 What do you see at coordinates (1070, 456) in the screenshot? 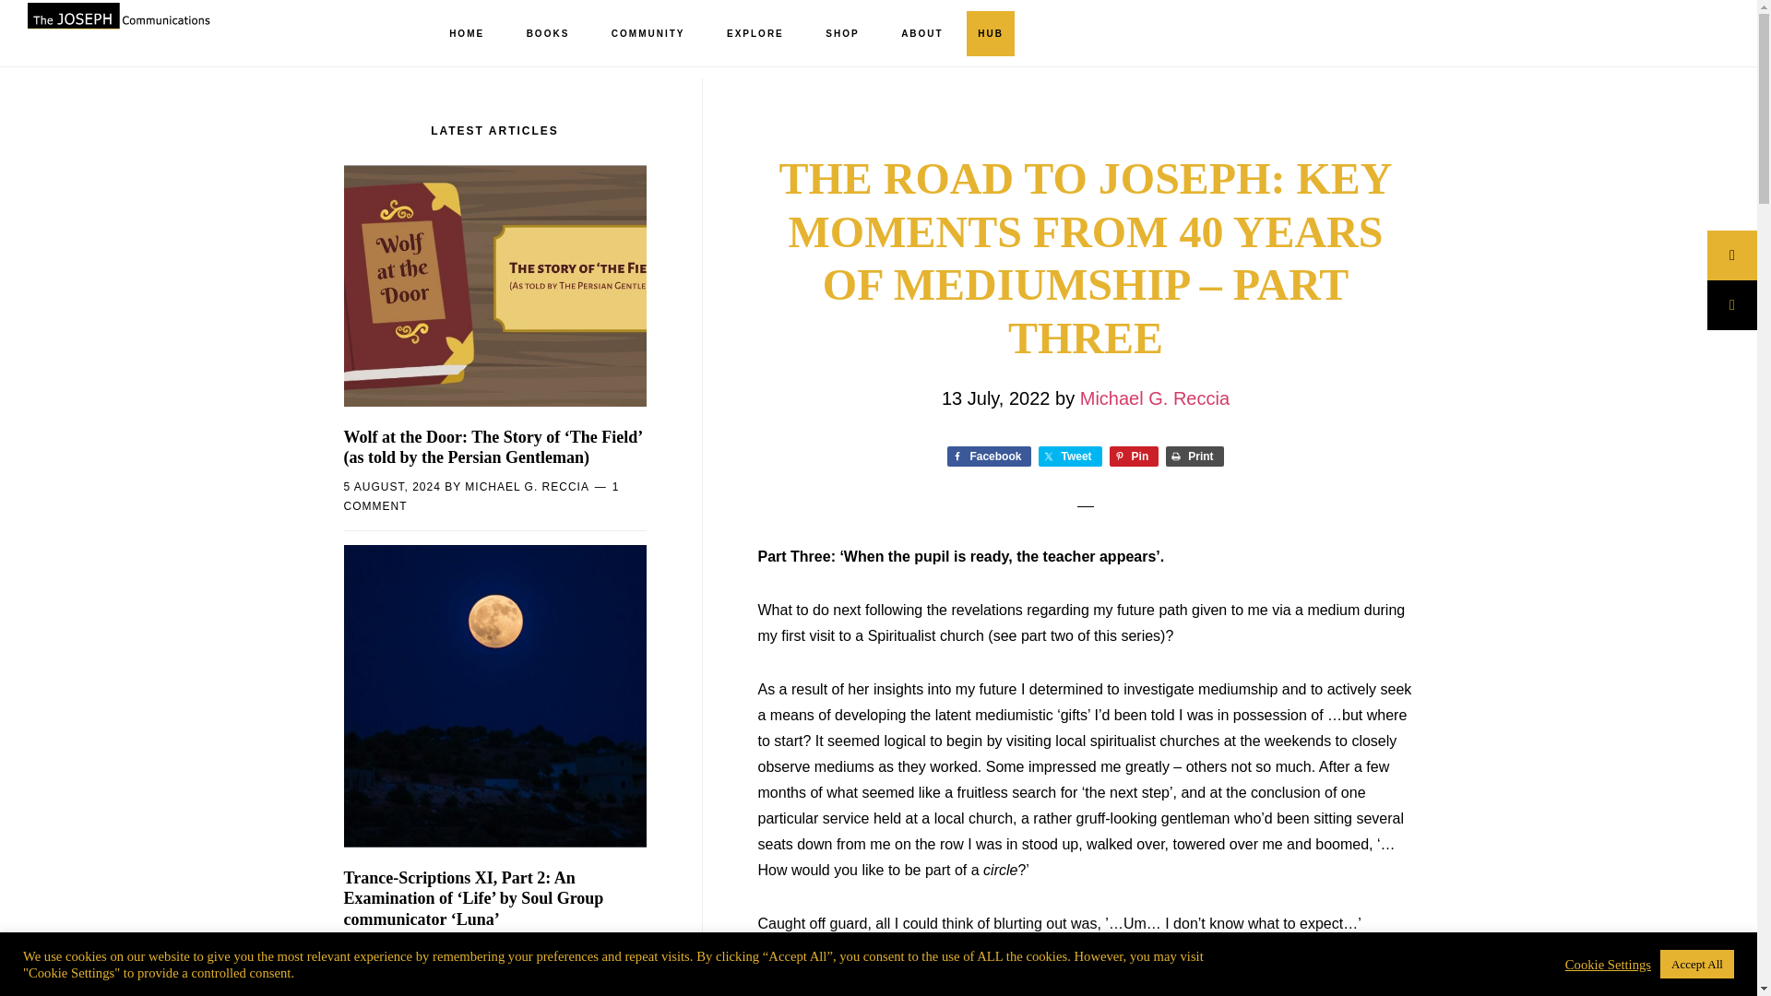
I see `Share on Twitter` at bounding box center [1070, 456].